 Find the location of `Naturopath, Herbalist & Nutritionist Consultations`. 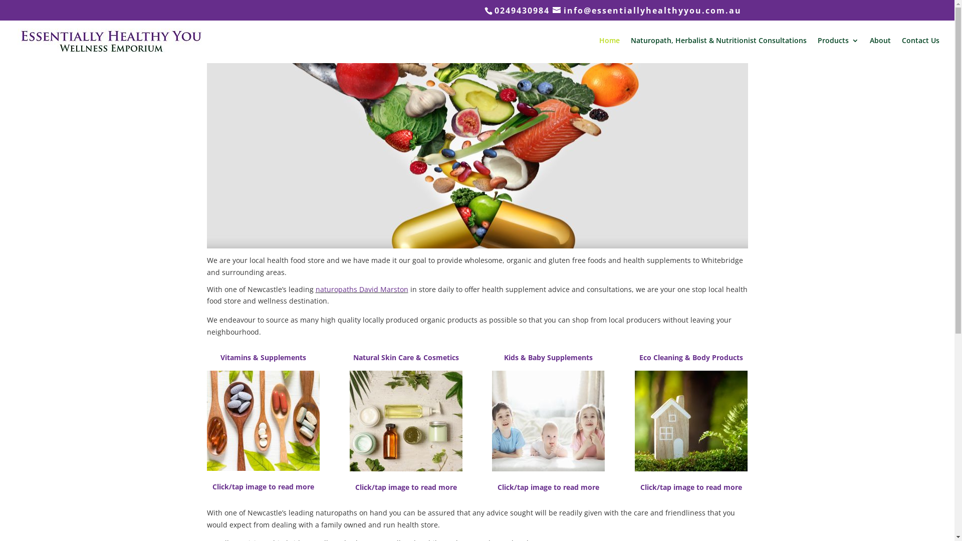

Naturopath, Herbalist & Nutritionist Consultations is located at coordinates (718, 49).